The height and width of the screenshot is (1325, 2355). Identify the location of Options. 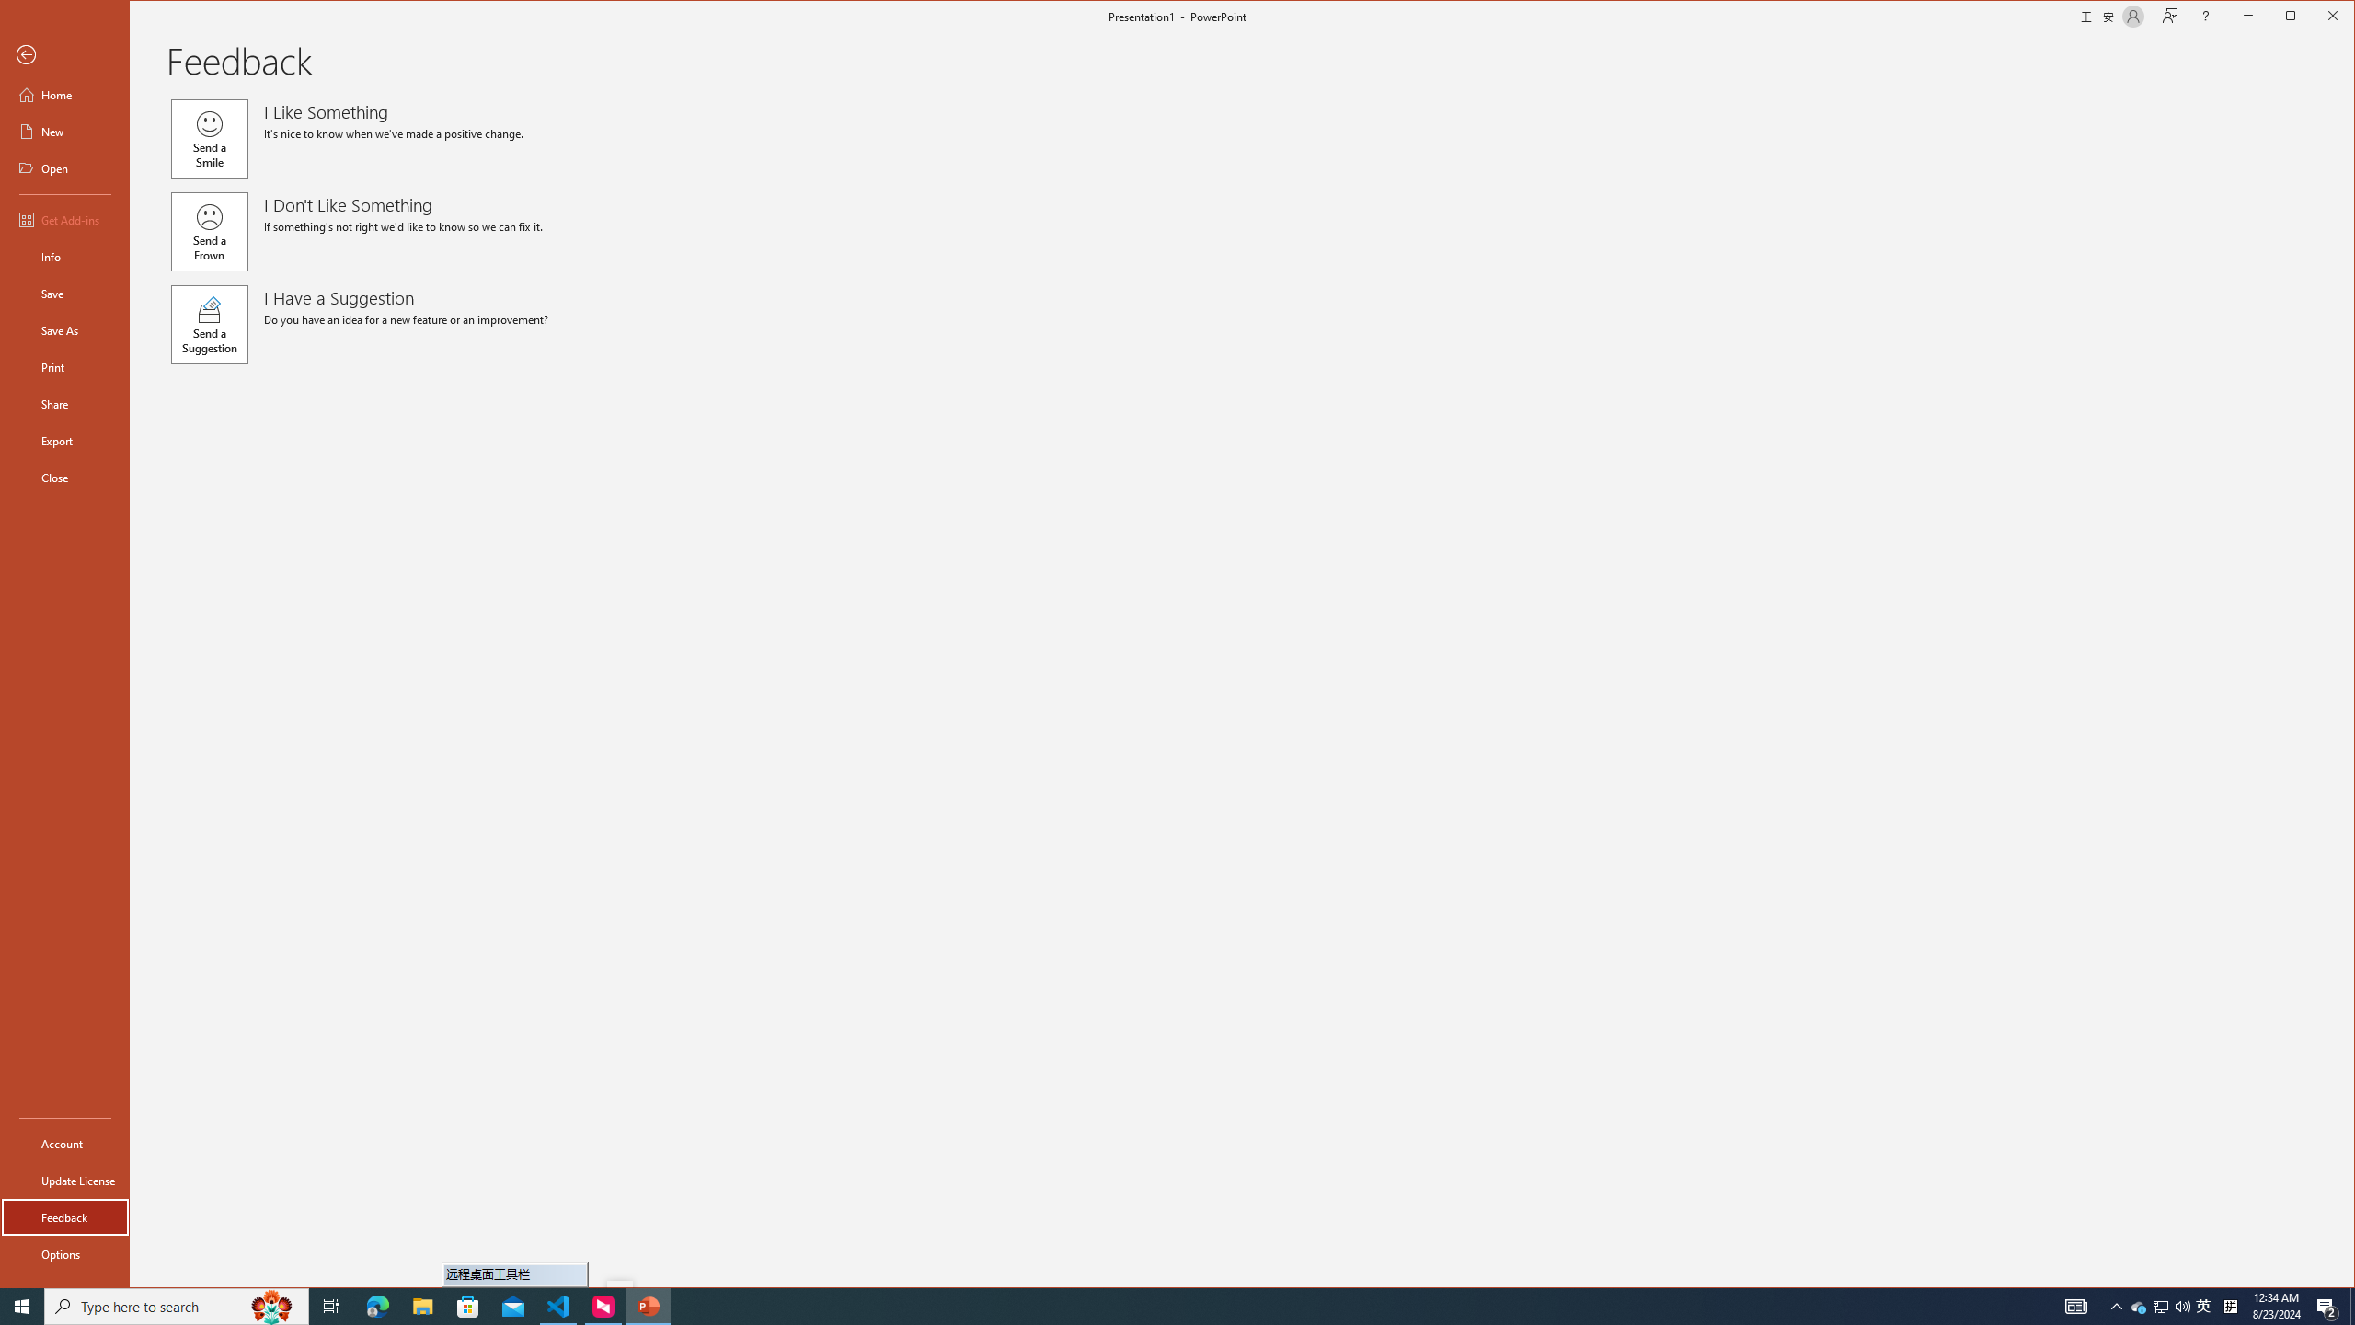
(64, 1253).